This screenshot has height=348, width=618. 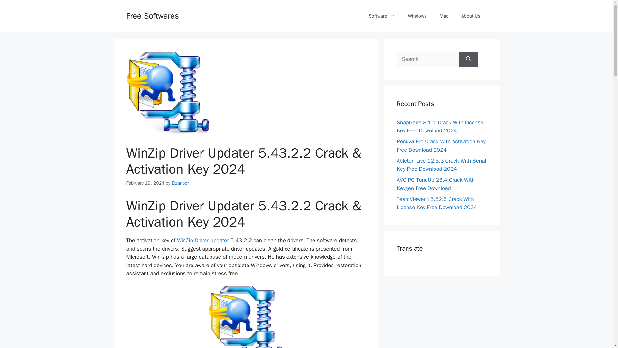 What do you see at coordinates (180, 183) in the screenshot?
I see `Elzanoor` at bounding box center [180, 183].